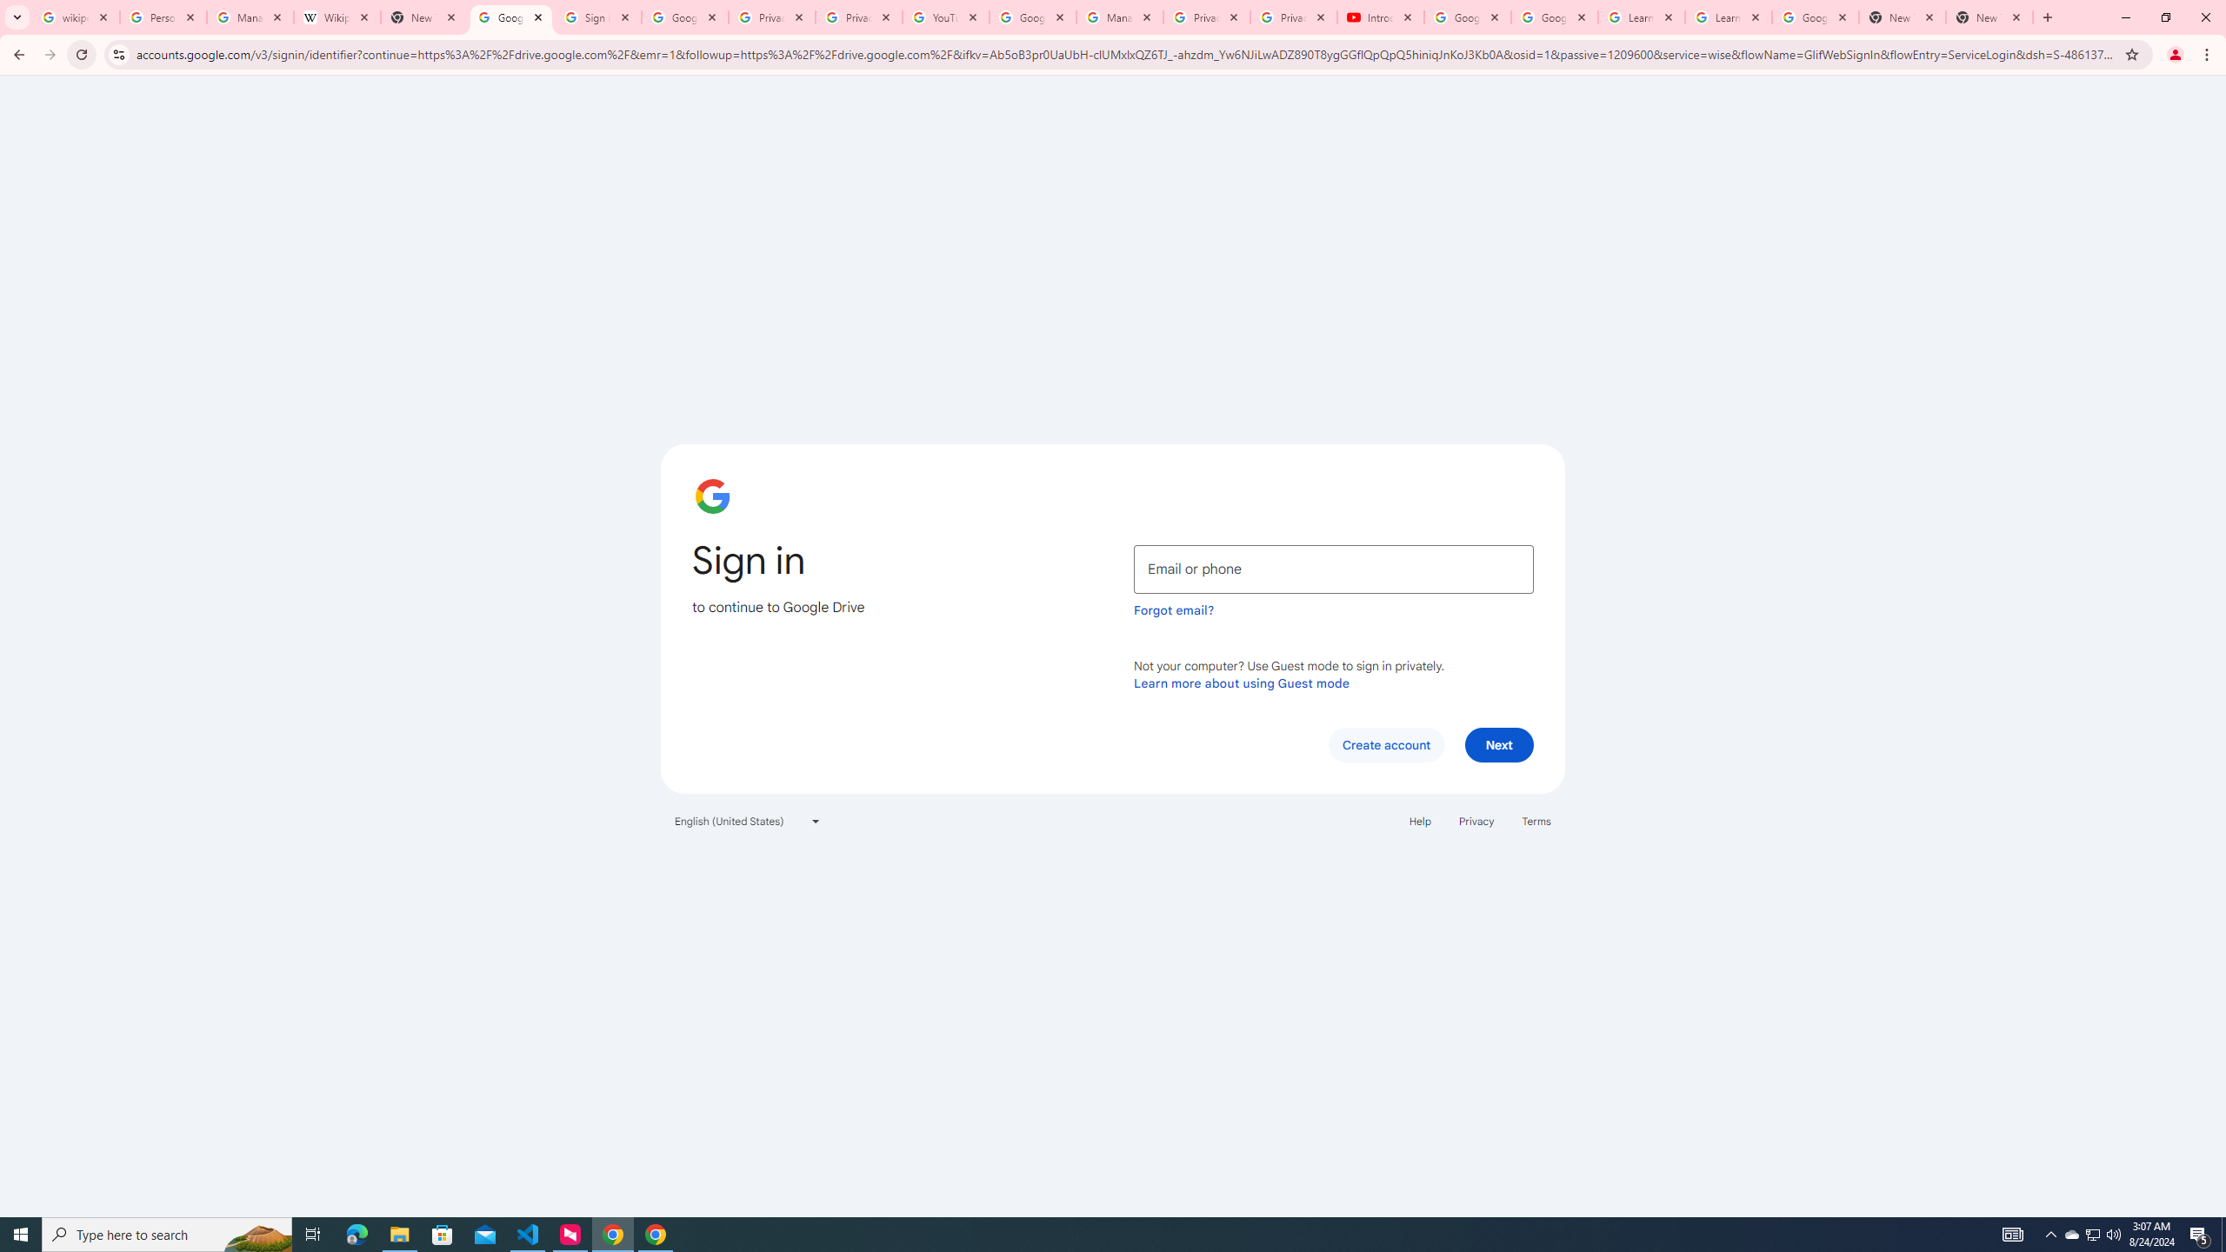 This screenshot has height=1252, width=2226. I want to click on Google Account Help, so click(1466, 17).